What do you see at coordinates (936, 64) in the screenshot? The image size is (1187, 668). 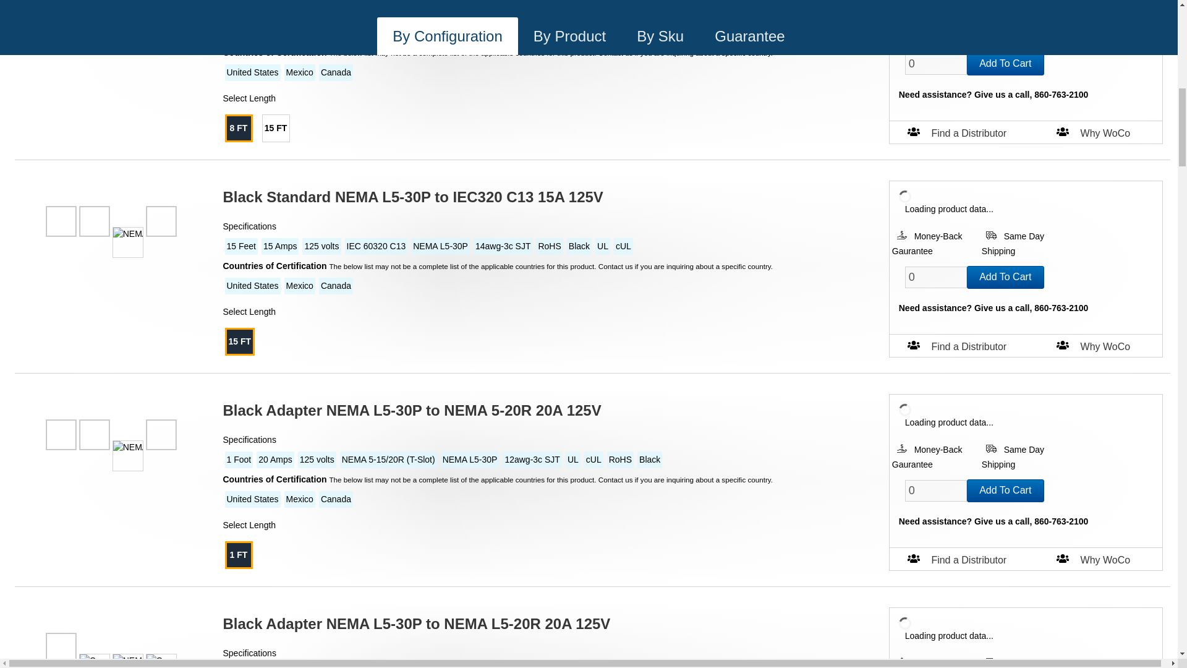 I see `0` at bounding box center [936, 64].